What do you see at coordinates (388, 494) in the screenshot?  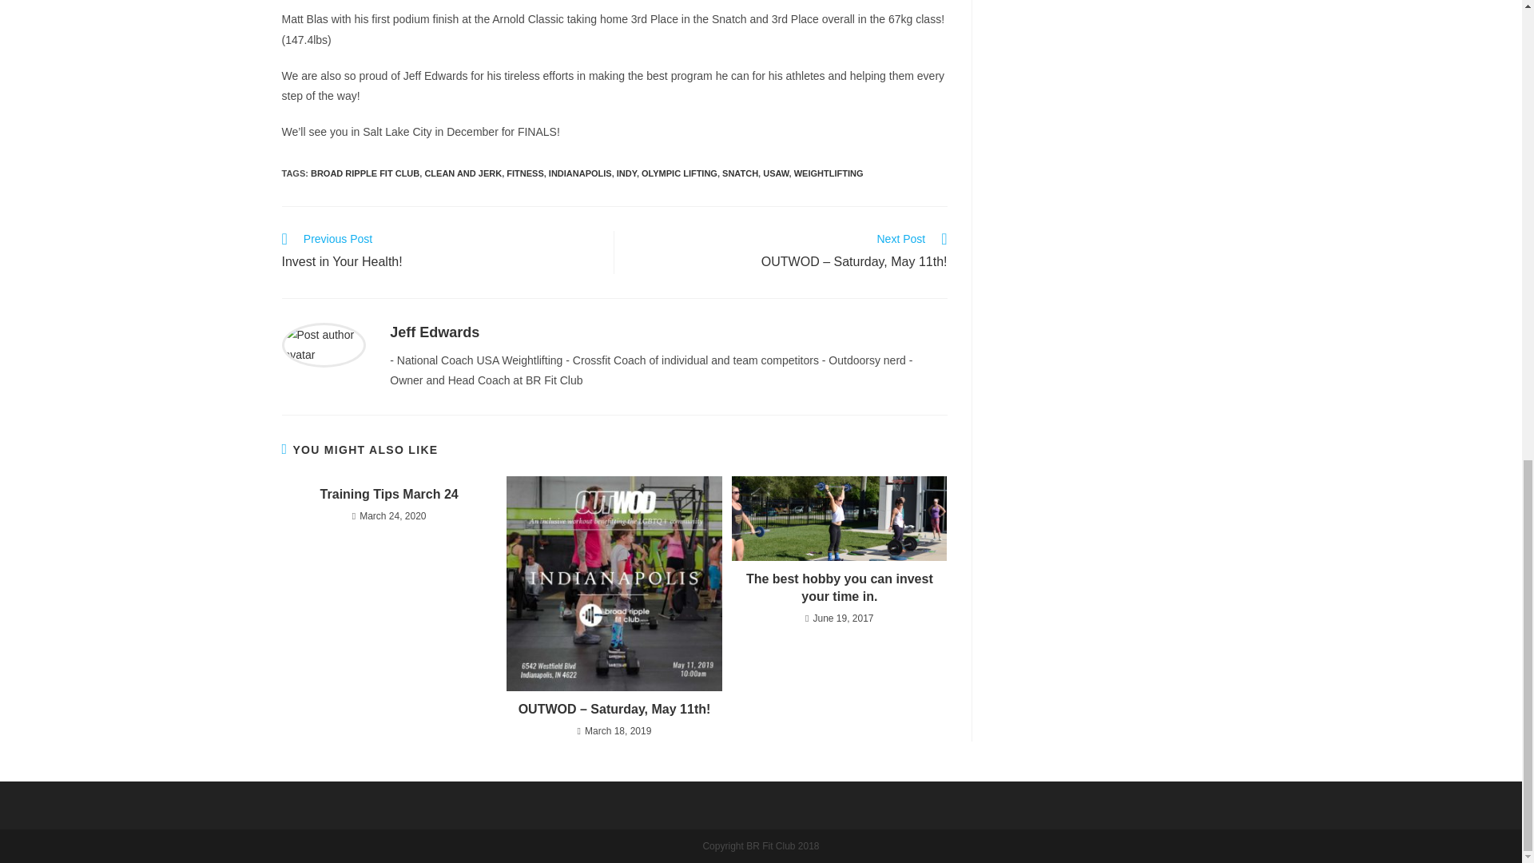 I see `Training Tips March 24` at bounding box center [388, 494].